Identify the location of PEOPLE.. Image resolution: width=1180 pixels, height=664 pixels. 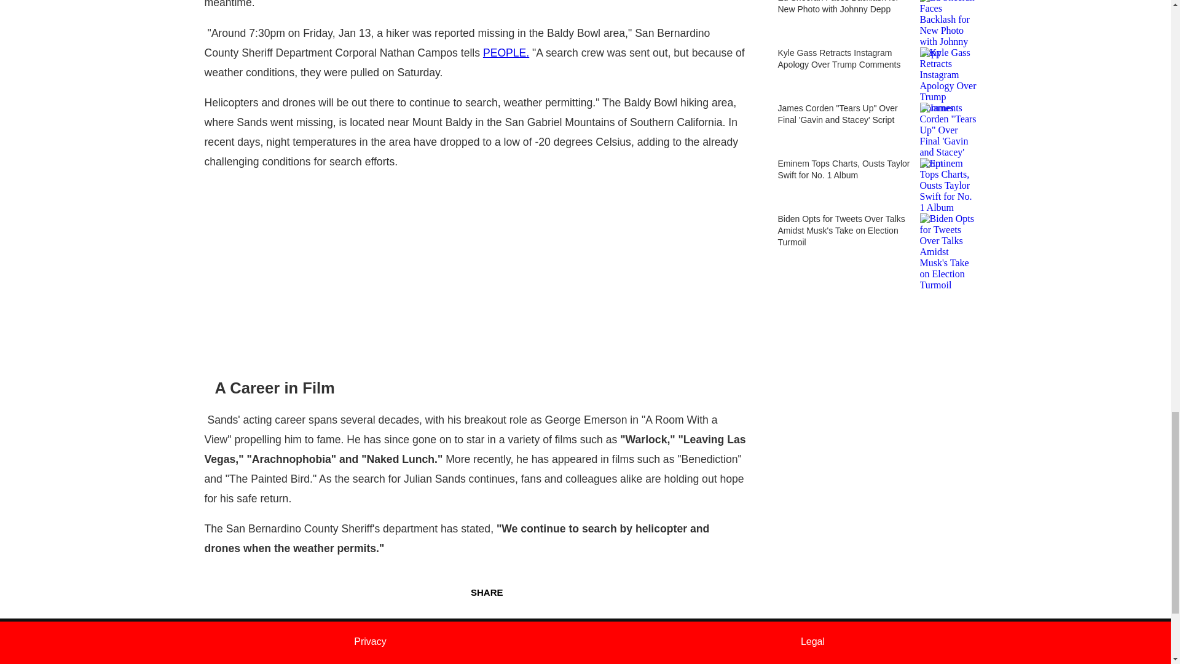
(505, 53).